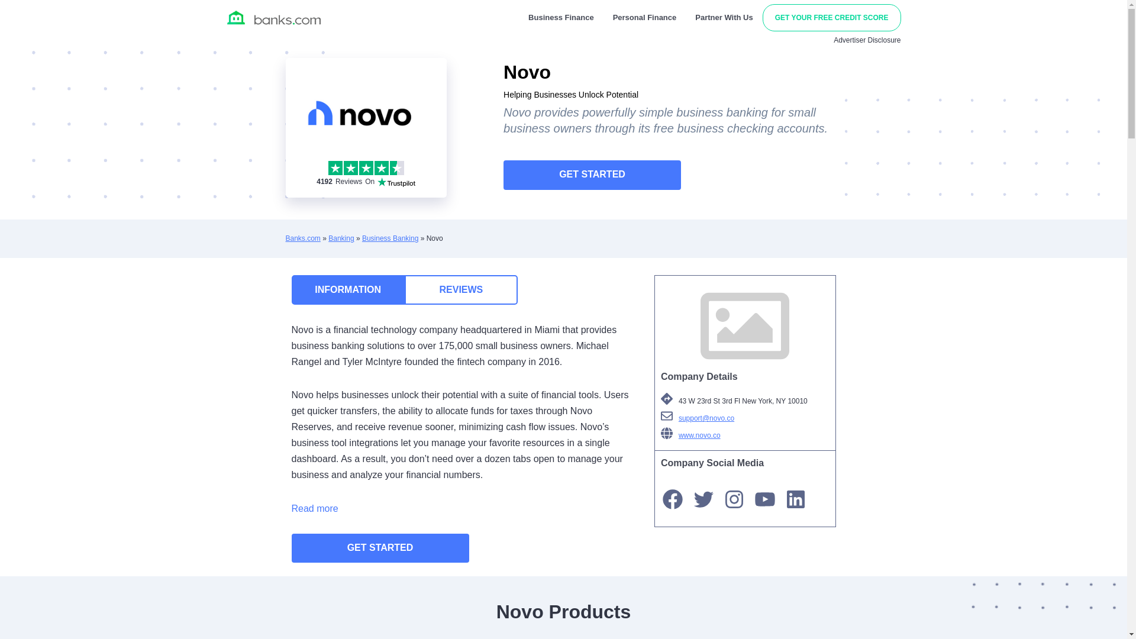 The image size is (1136, 639). What do you see at coordinates (745, 326) in the screenshot?
I see `Banks.com` at bounding box center [745, 326].